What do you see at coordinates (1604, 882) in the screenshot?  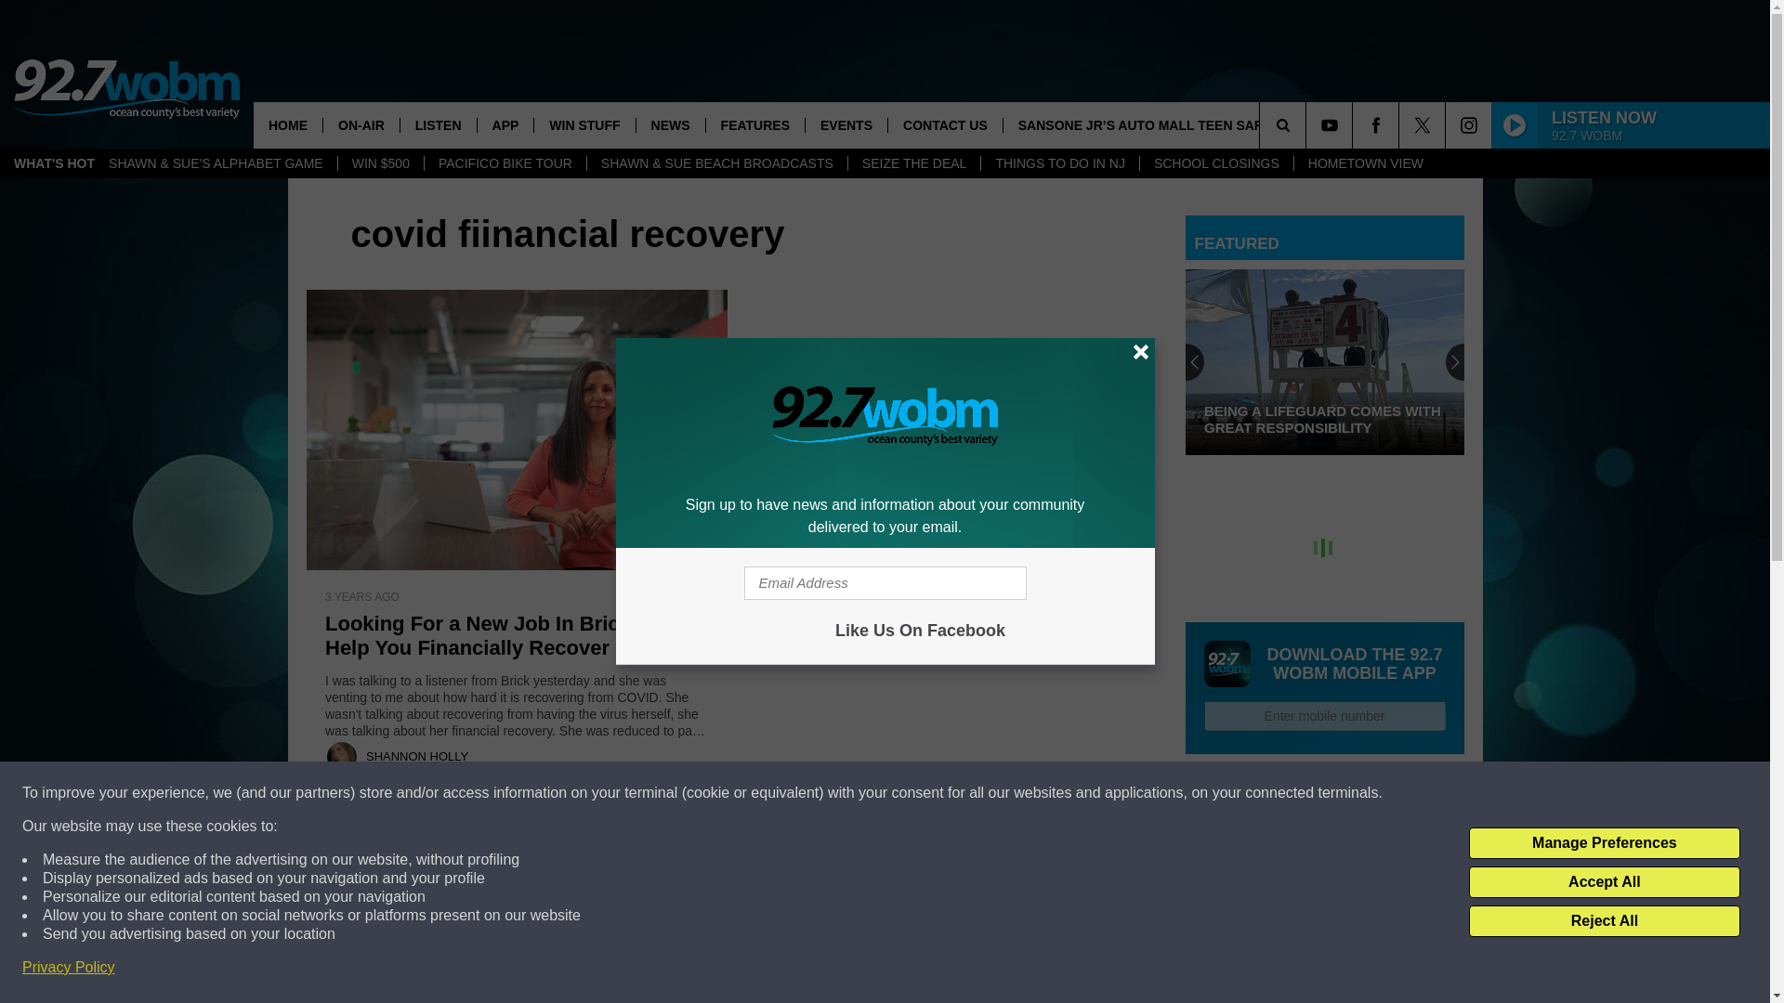 I see `Accept All` at bounding box center [1604, 882].